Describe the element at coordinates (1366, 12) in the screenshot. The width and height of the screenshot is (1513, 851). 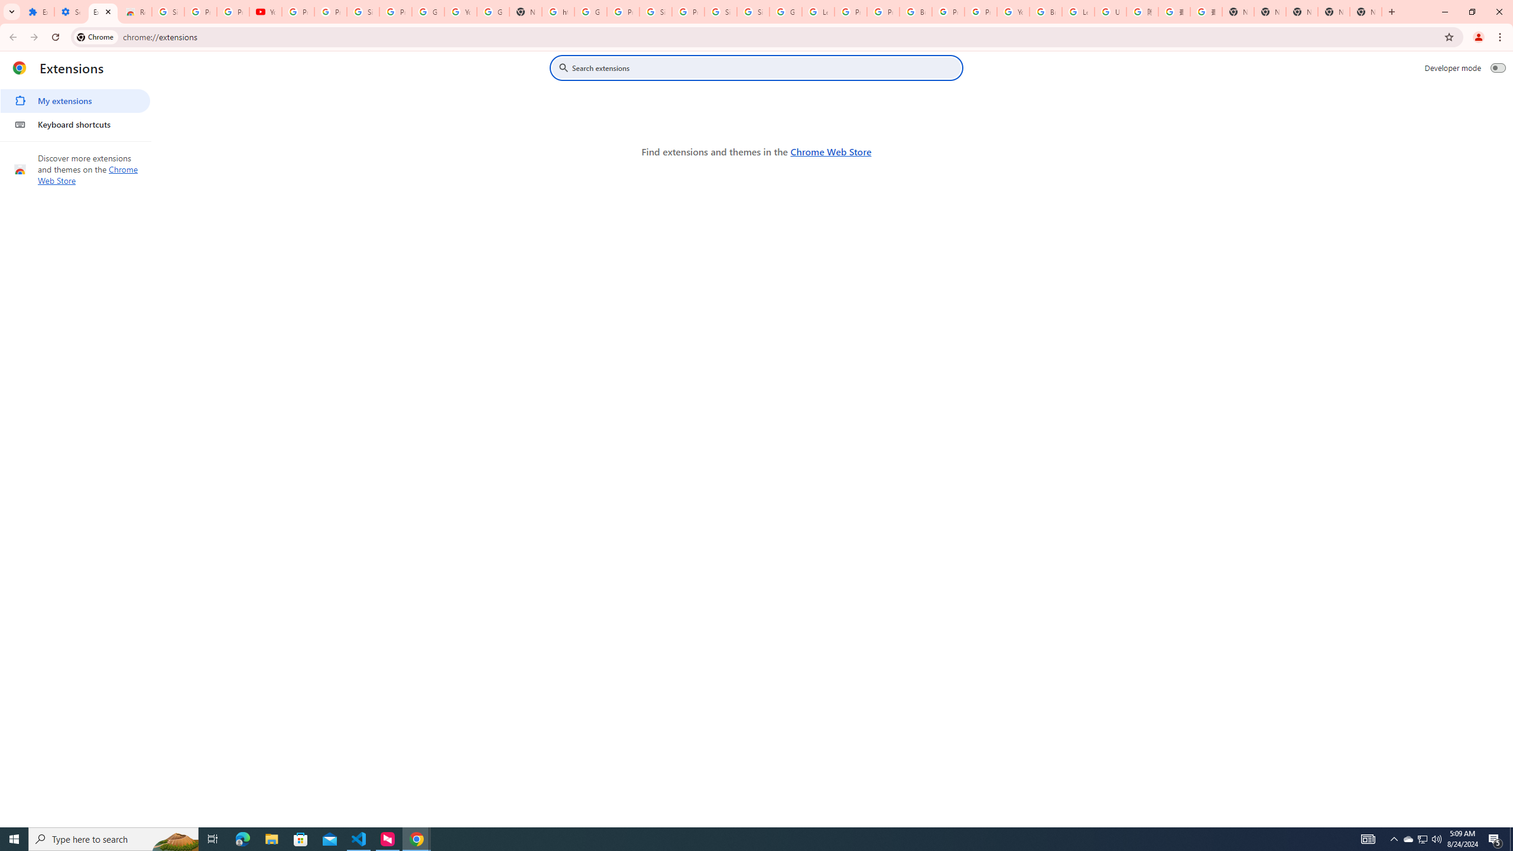
I see `New Tab` at that location.